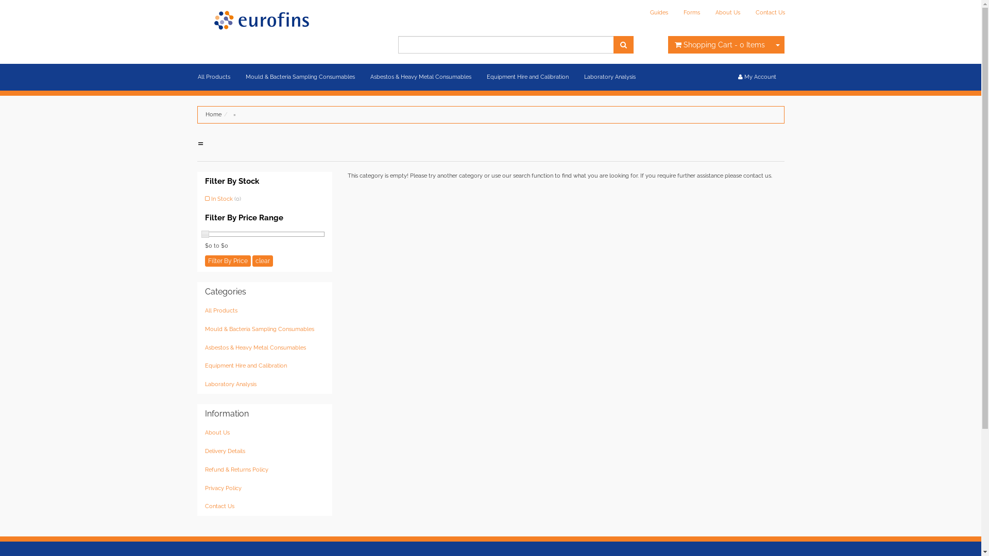  What do you see at coordinates (265, 385) in the screenshot?
I see `Laboratory Analysis` at bounding box center [265, 385].